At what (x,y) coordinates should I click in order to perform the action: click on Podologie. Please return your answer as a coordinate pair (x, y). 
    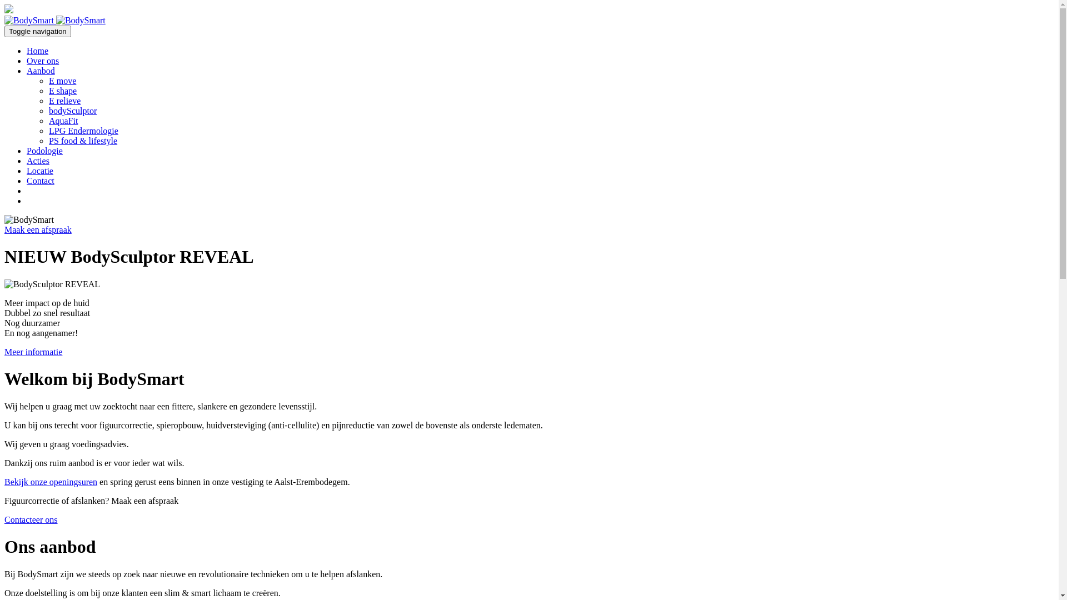
    Looking at the image, I should click on (44, 151).